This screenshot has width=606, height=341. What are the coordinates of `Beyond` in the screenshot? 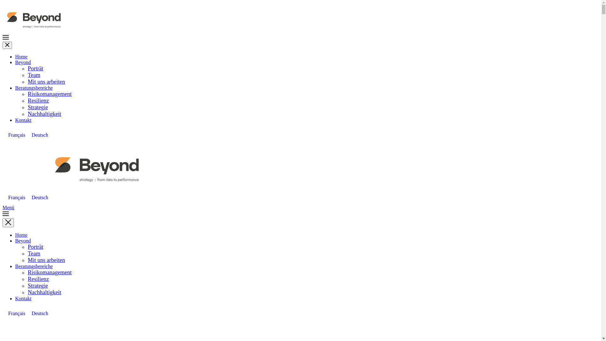 It's located at (23, 63).